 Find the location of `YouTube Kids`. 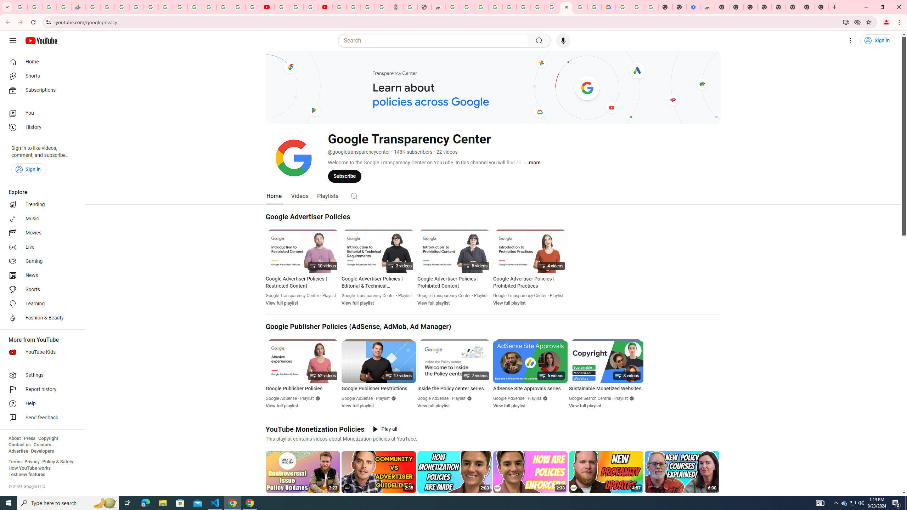

YouTube Kids is located at coordinates (40, 352).